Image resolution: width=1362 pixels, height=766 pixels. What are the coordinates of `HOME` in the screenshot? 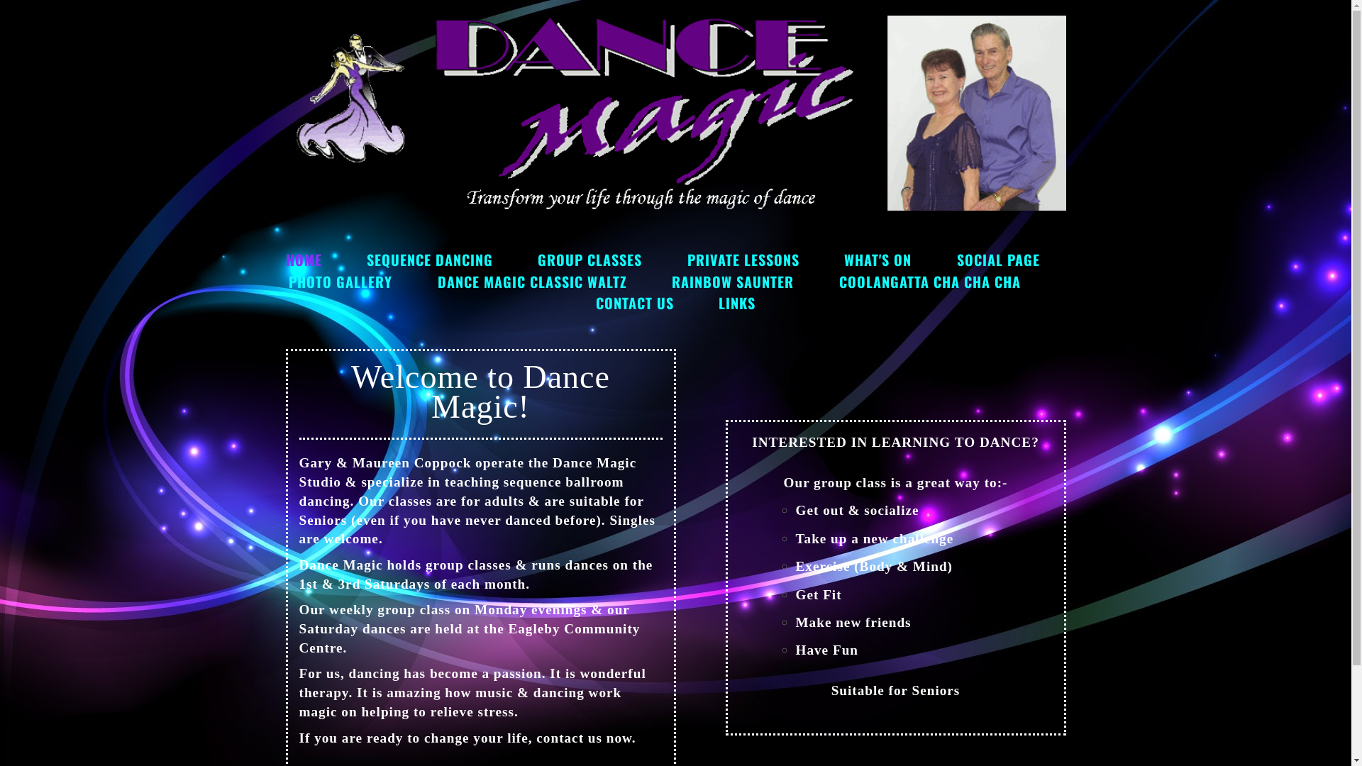 It's located at (304, 260).